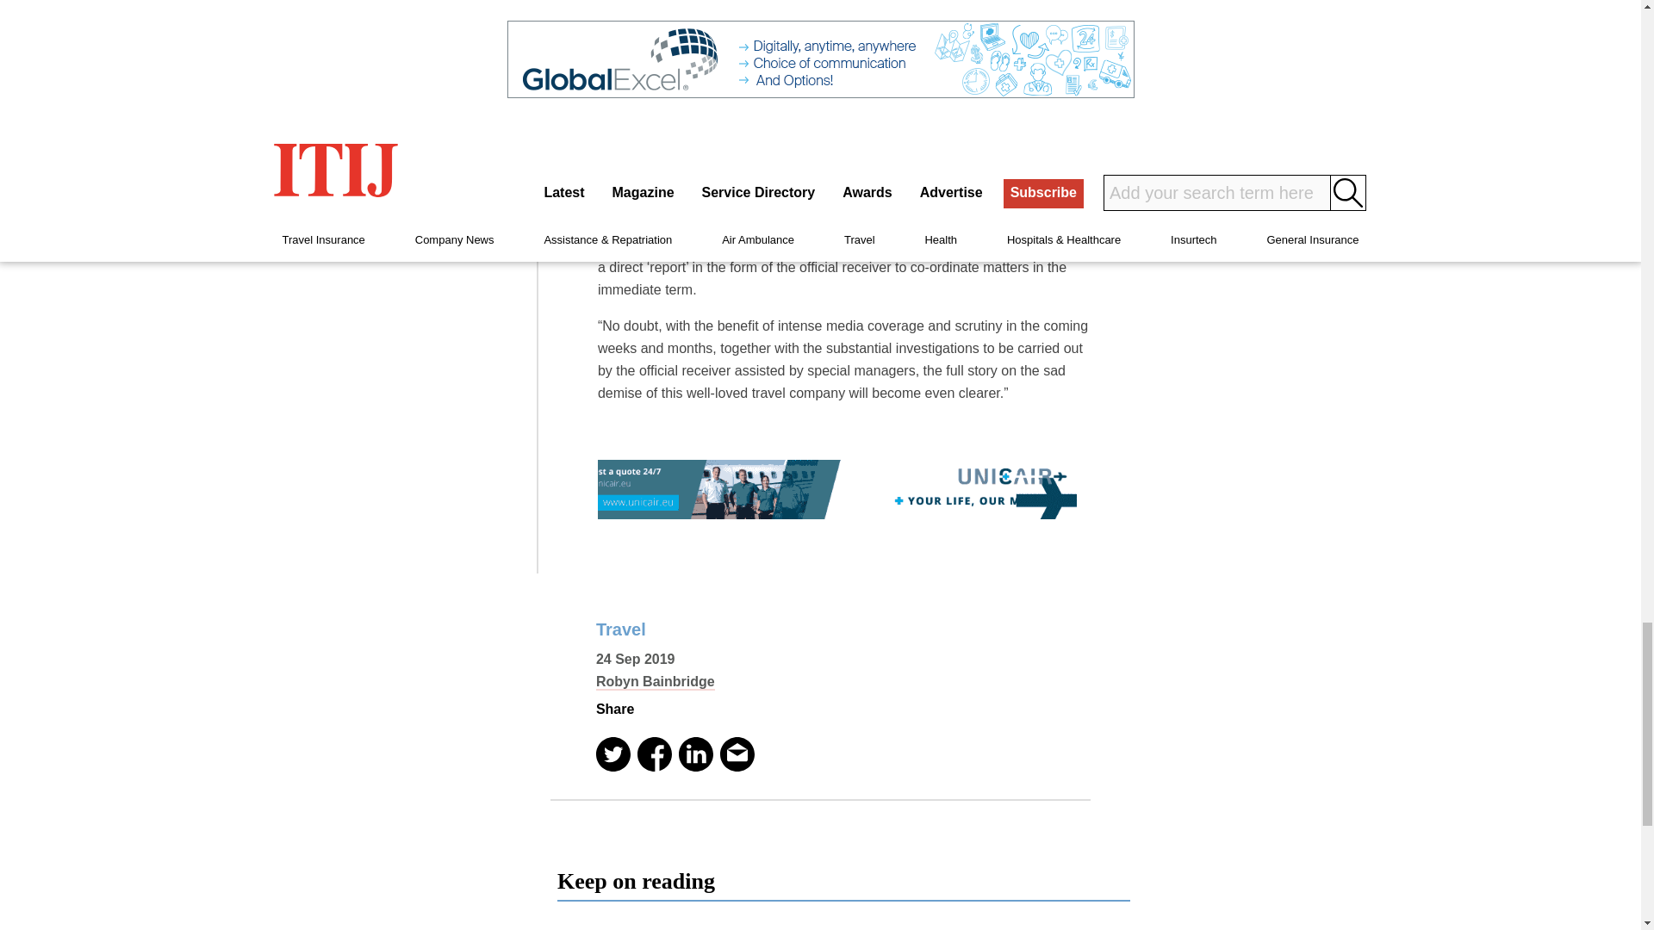 This screenshot has height=930, width=1654. What do you see at coordinates (737, 754) in the screenshot?
I see `Send by email` at bounding box center [737, 754].